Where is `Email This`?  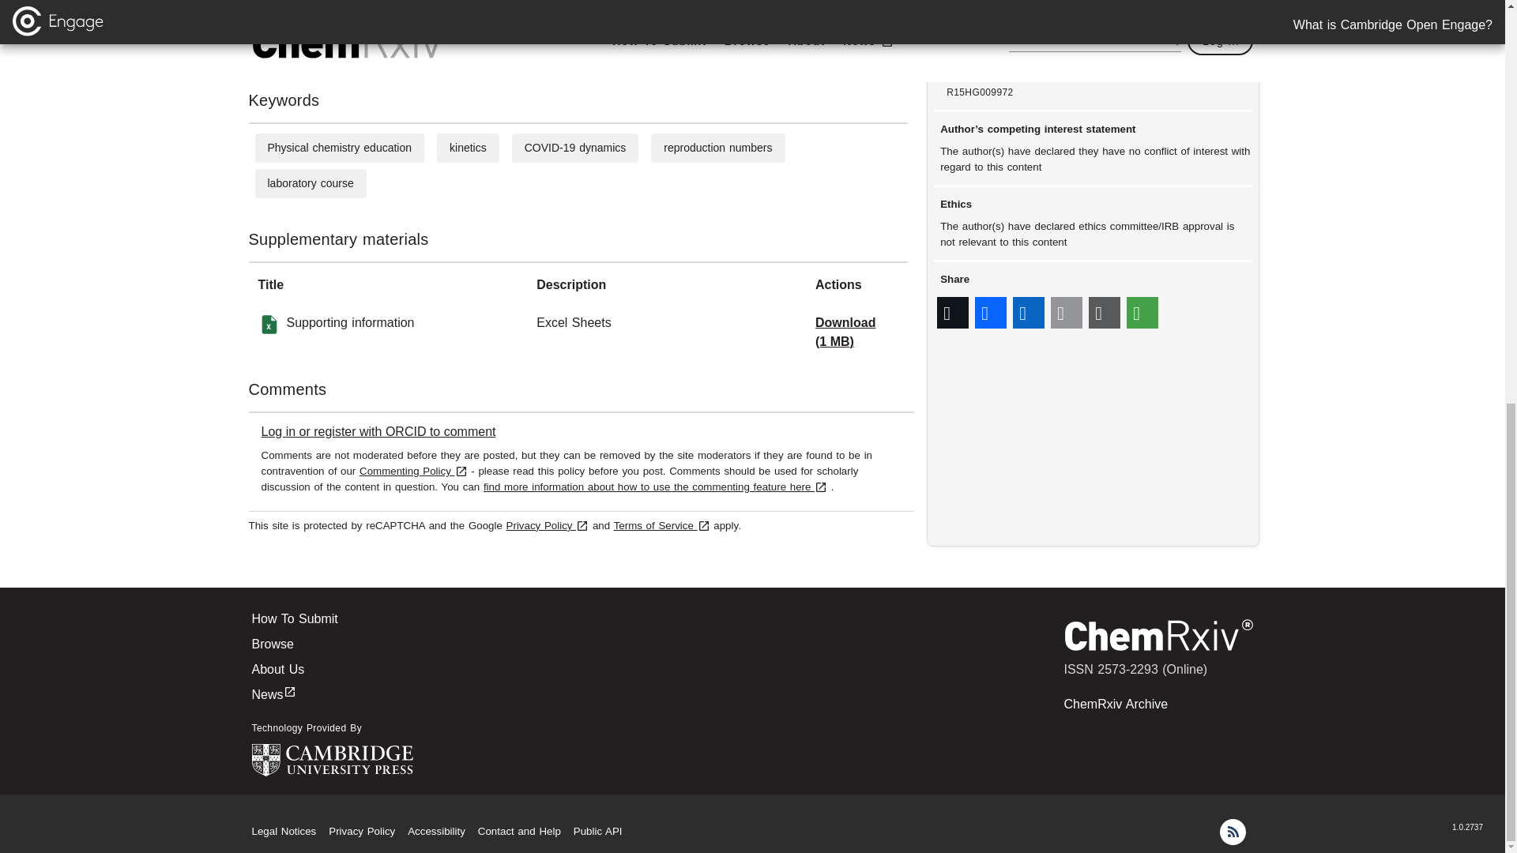 Email This is located at coordinates (1067, 313).